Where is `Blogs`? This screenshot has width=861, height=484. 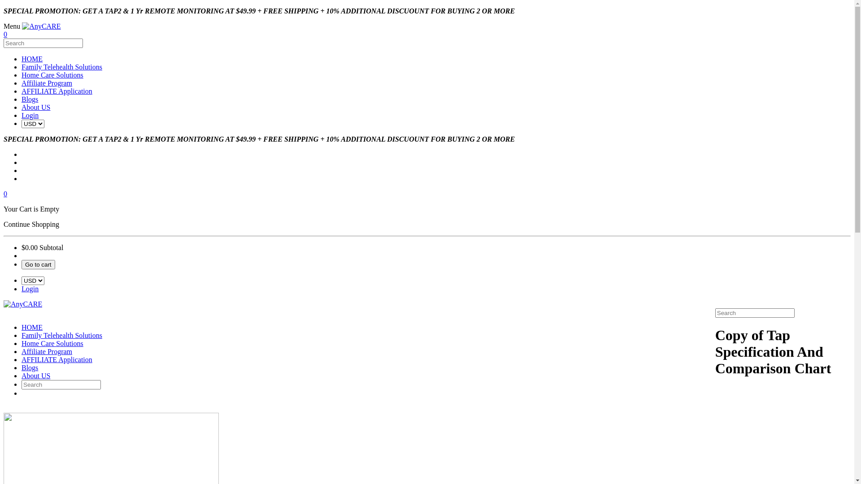 Blogs is located at coordinates (30, 99).